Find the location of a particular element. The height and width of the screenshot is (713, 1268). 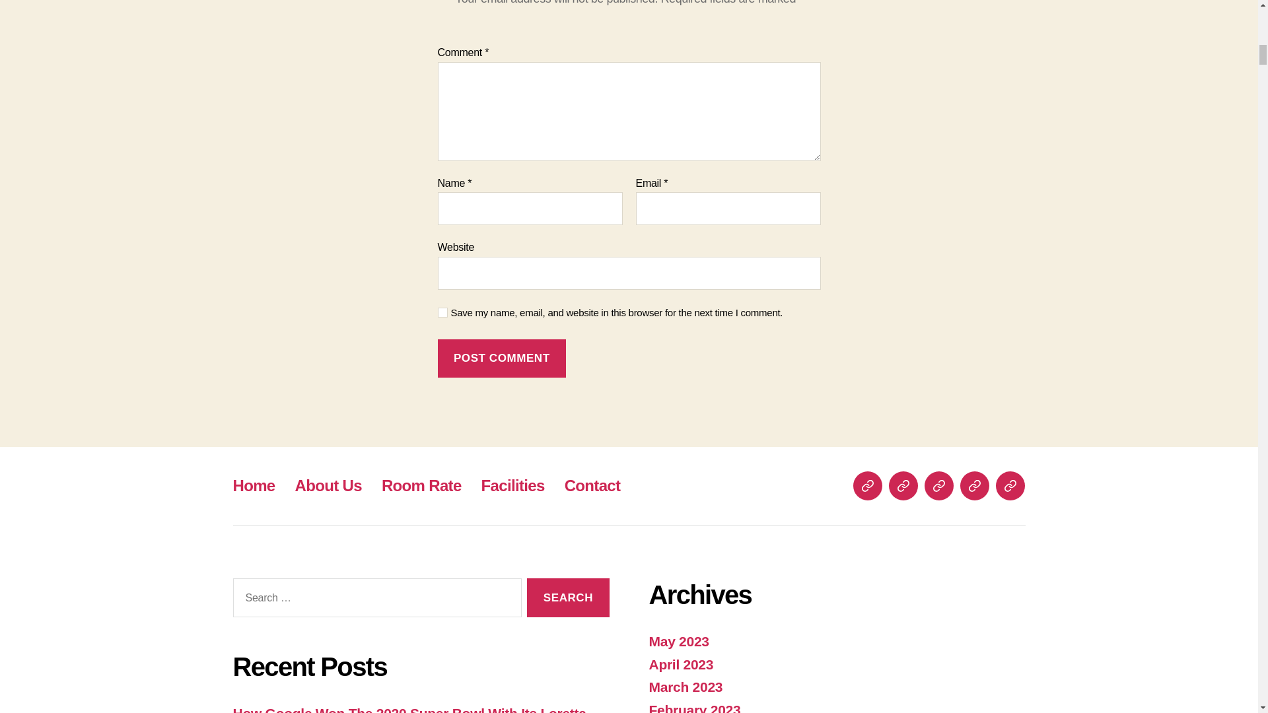

yes is located at coordinates (442, 312).